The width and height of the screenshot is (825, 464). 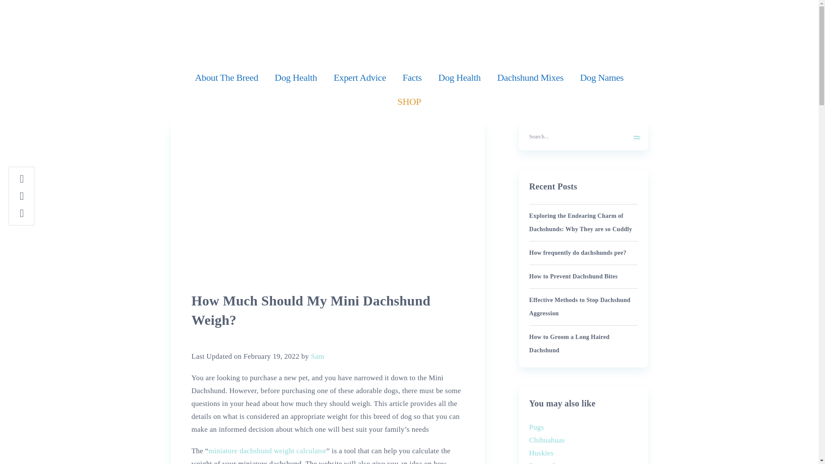 I want to click on Dog Health, so click(x=459, y=77).